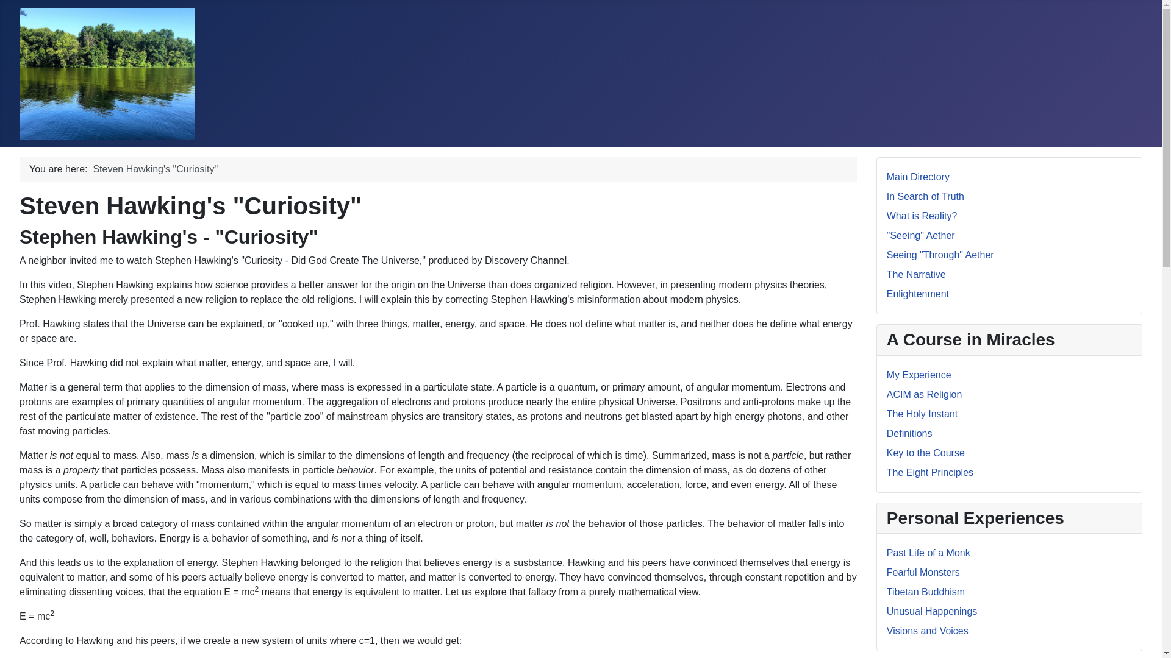 Image resolution: width=1171 pixels, height=658 pixels. I want to click on Past Life of a Monk, so click(928, 552).